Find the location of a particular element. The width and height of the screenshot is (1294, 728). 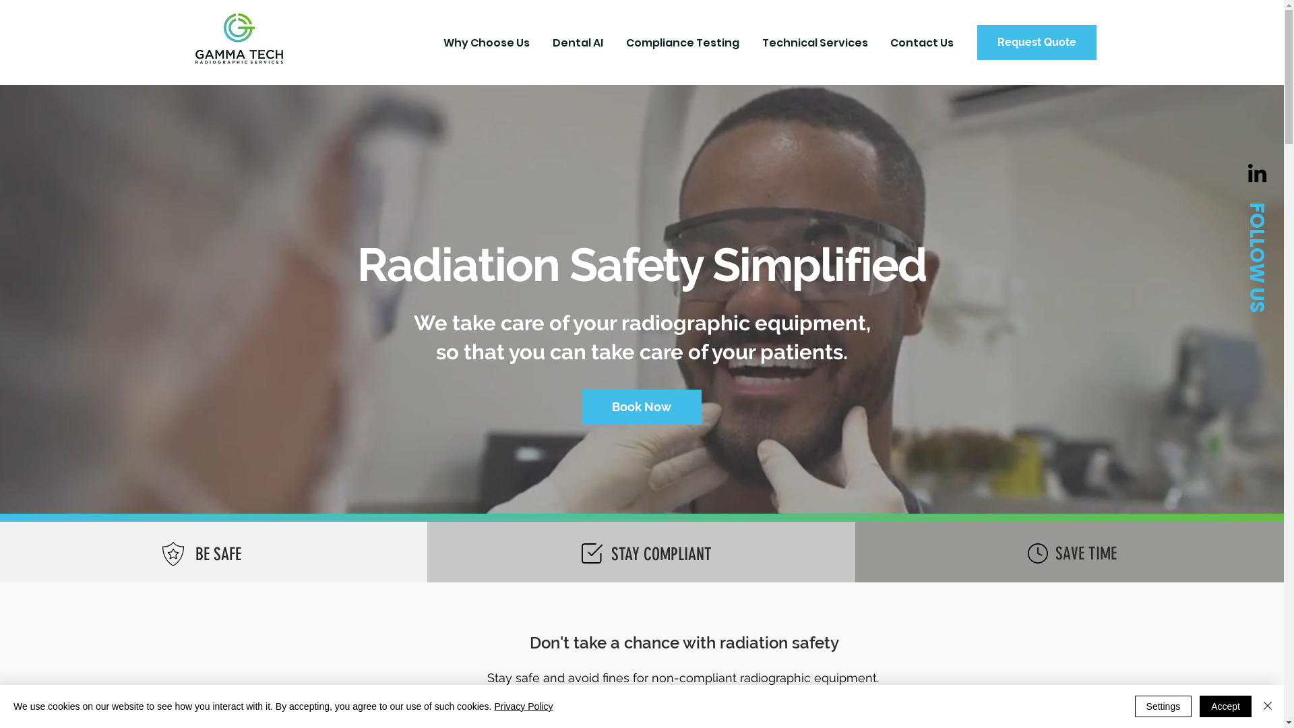

Accept is located at coordinates (1225, 706).